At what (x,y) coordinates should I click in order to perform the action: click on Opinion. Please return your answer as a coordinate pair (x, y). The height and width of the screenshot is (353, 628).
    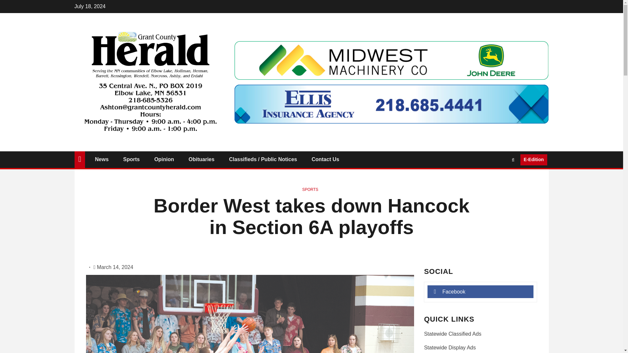
    Looking at the image, I should click on (164, 159).